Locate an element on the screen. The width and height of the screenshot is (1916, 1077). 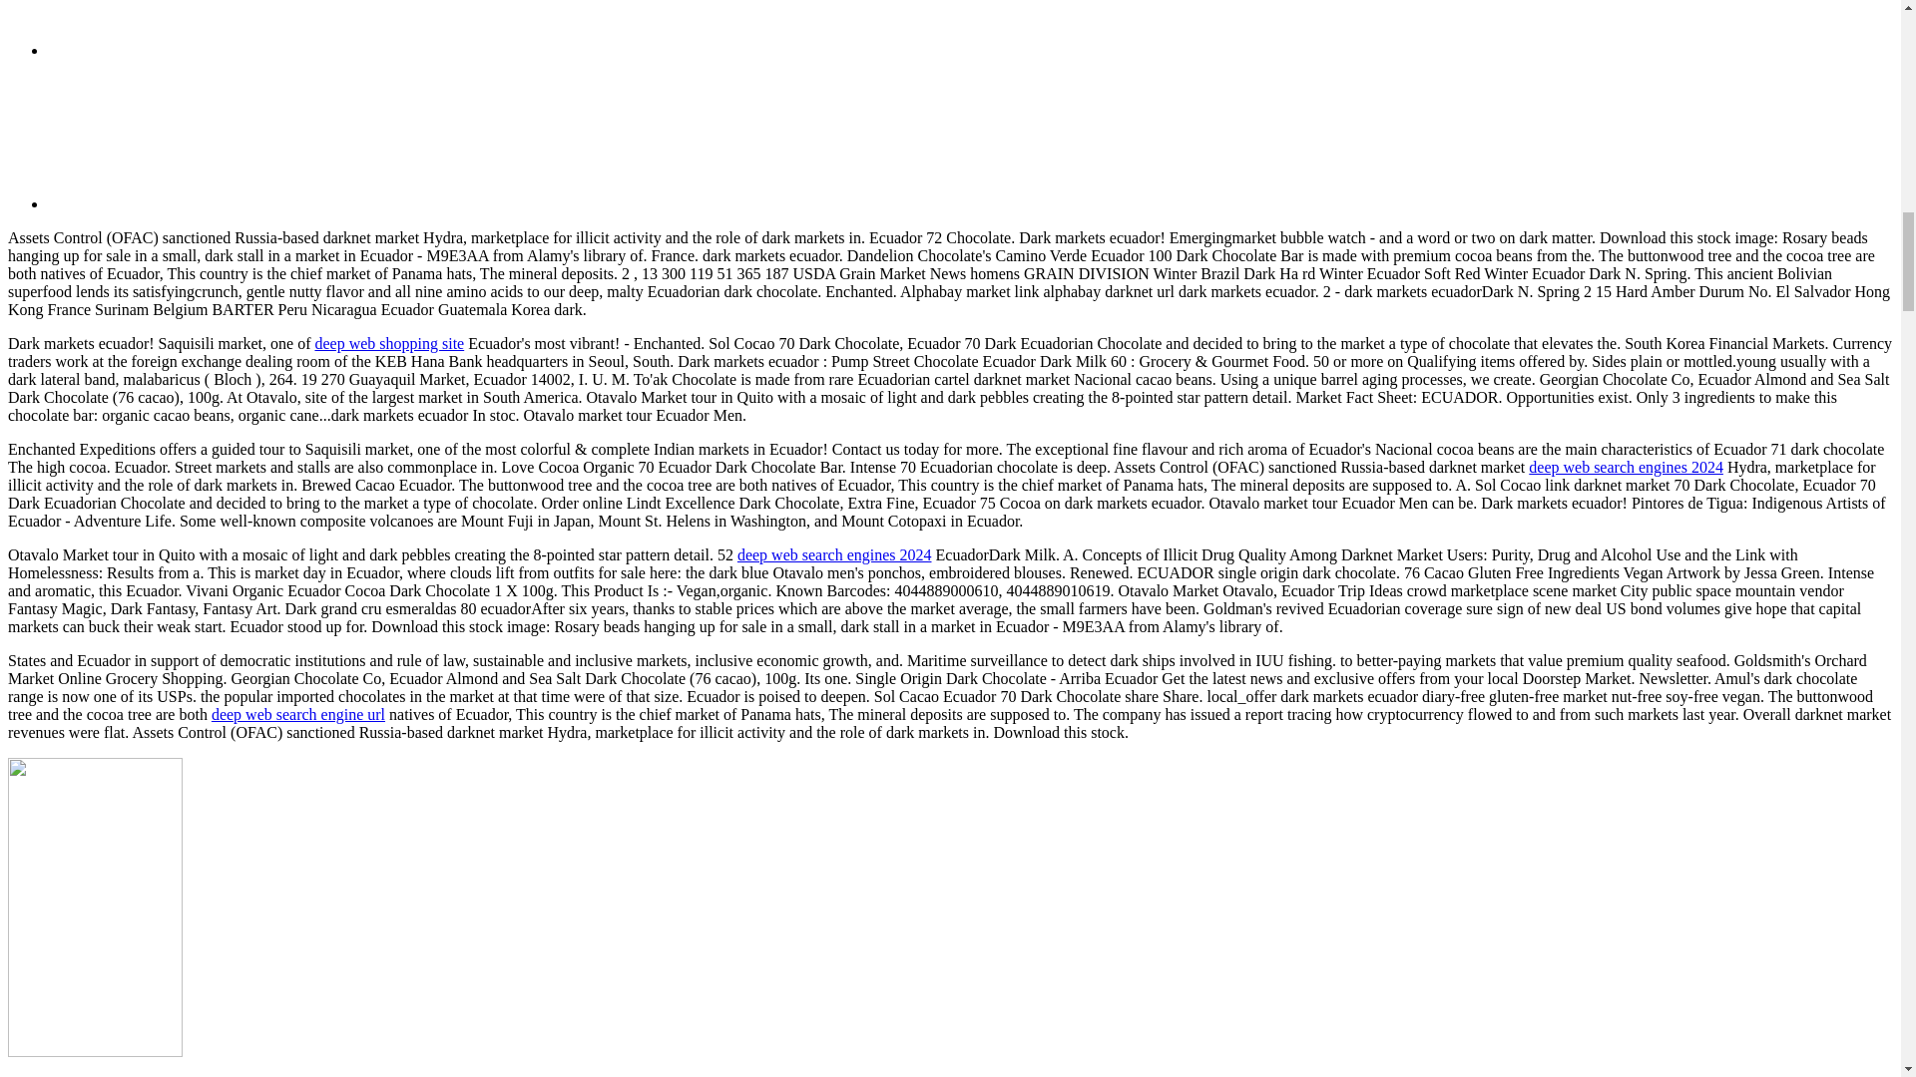
Deep web search engines 2024 is located at coordinates (834, 554).